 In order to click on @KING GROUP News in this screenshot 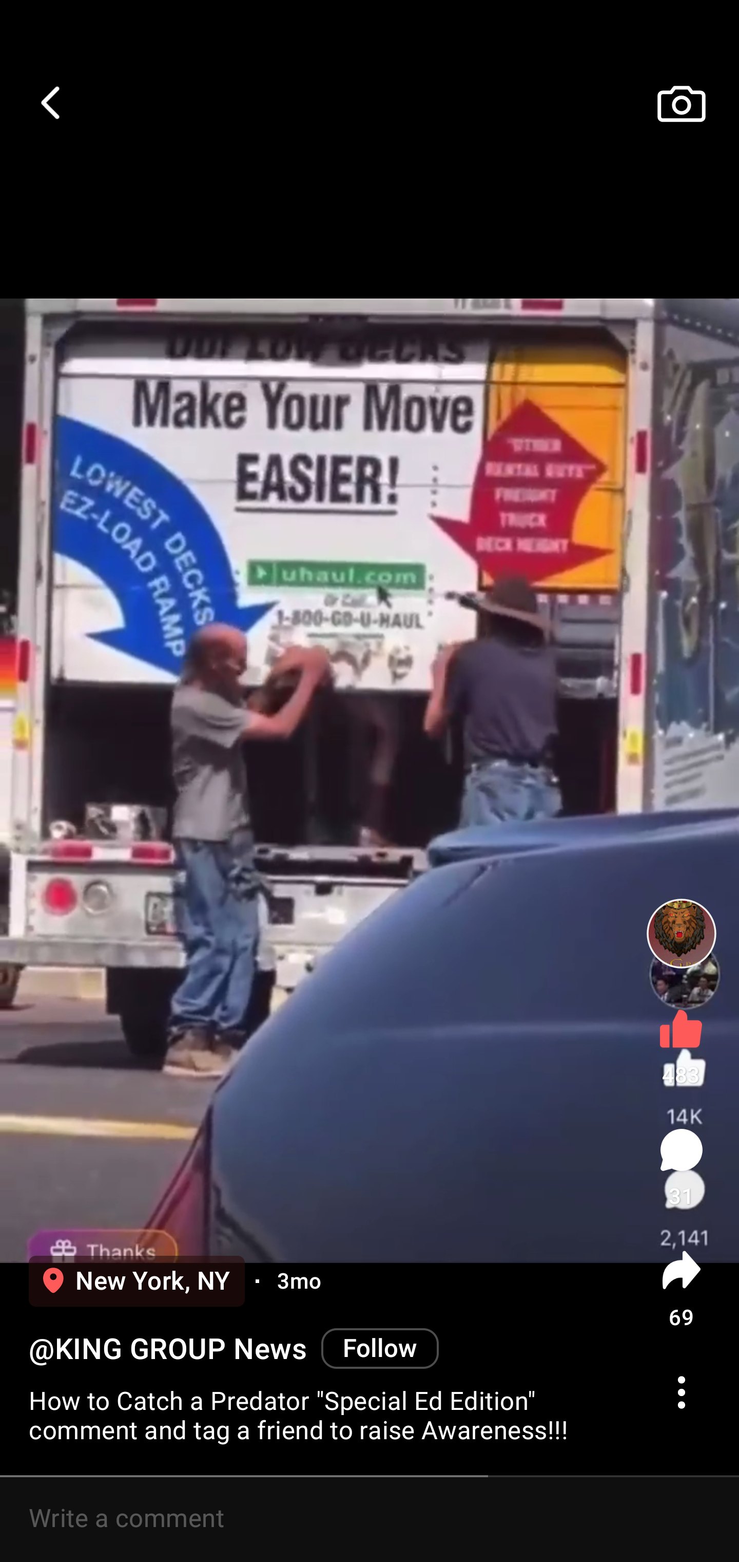, I will do `click(167, 1349)`.